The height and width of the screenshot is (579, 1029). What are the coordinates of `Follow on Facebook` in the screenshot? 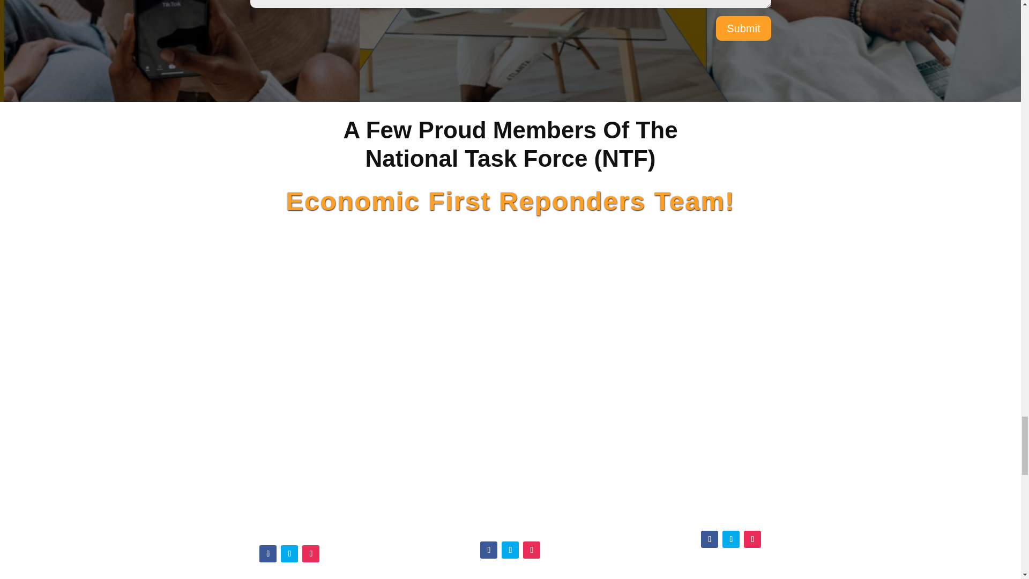 It's located at (268, 553).